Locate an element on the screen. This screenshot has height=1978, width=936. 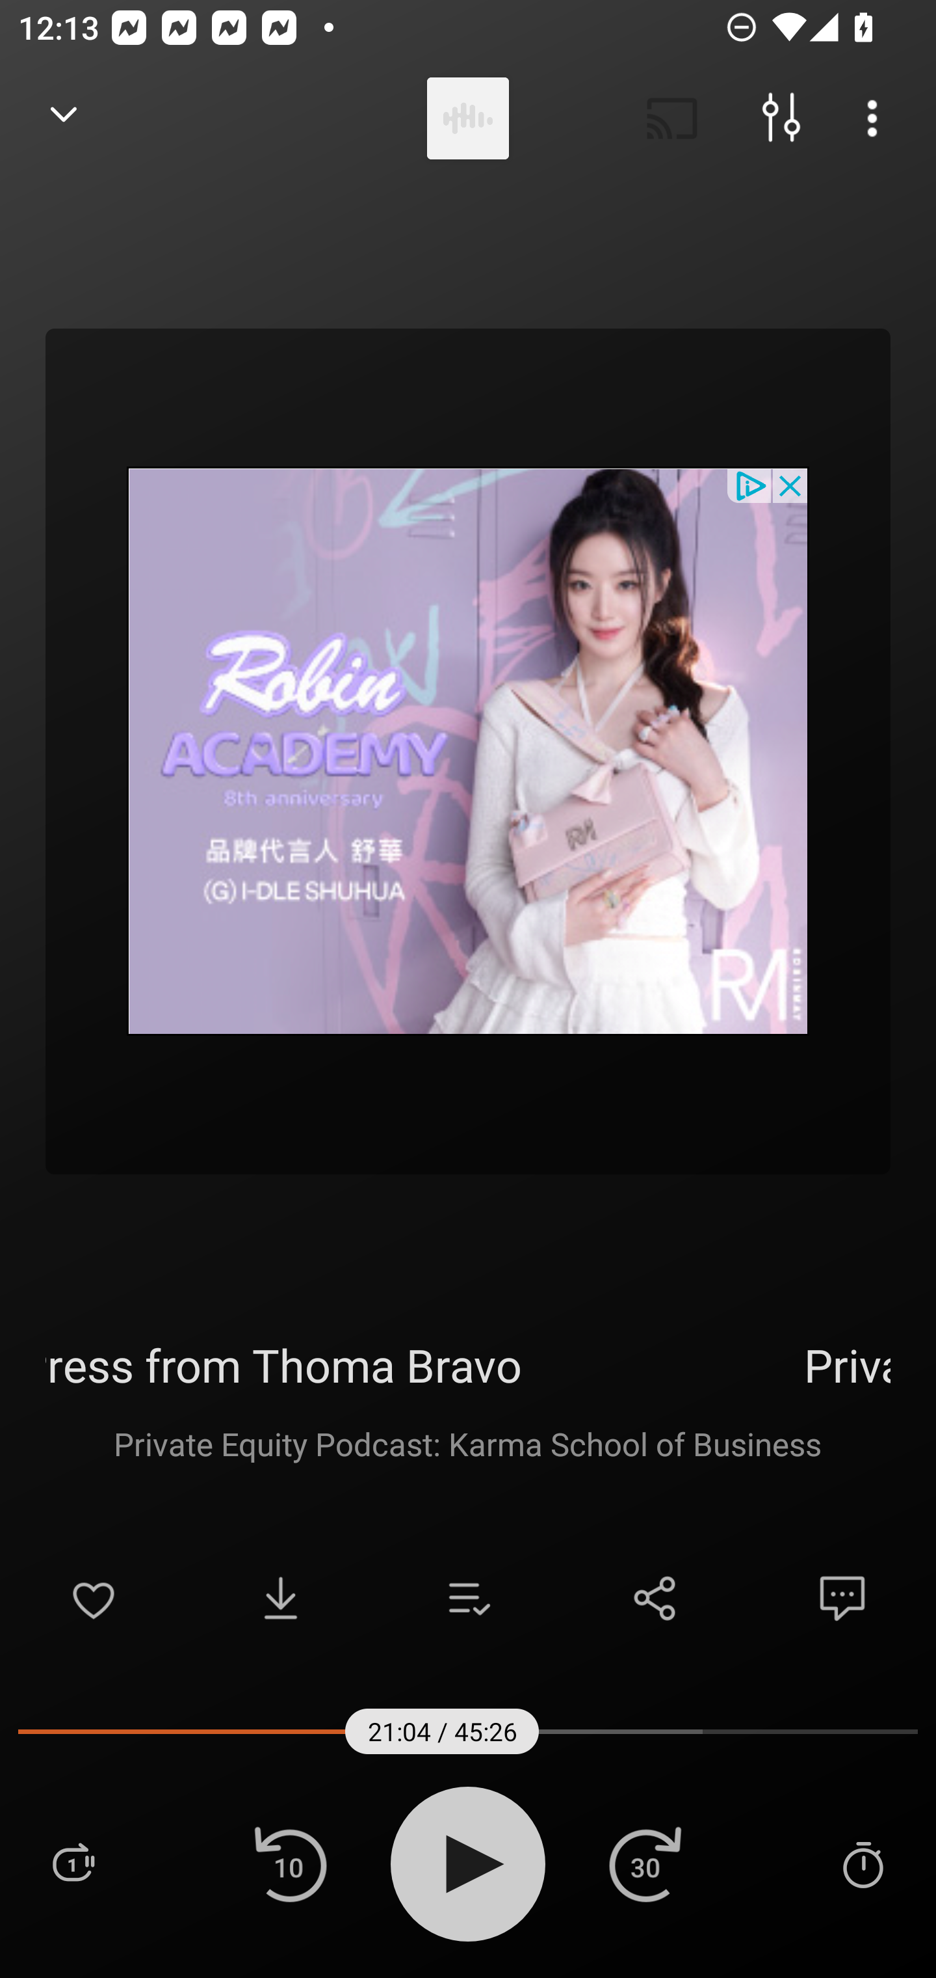
privacy_small is located at coordinates (750, 484).